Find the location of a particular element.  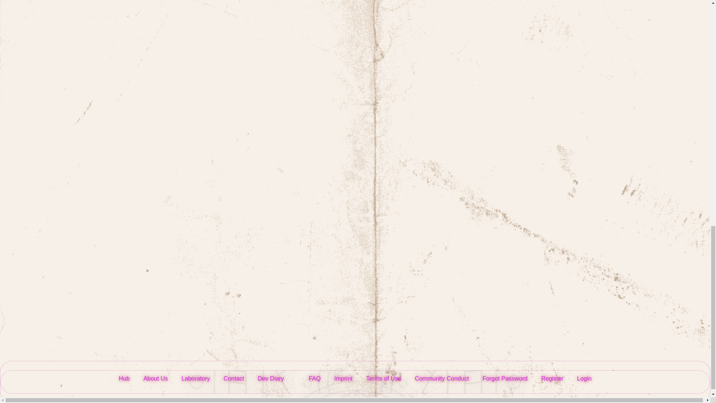

Hub is located at coordinates (124, 378).